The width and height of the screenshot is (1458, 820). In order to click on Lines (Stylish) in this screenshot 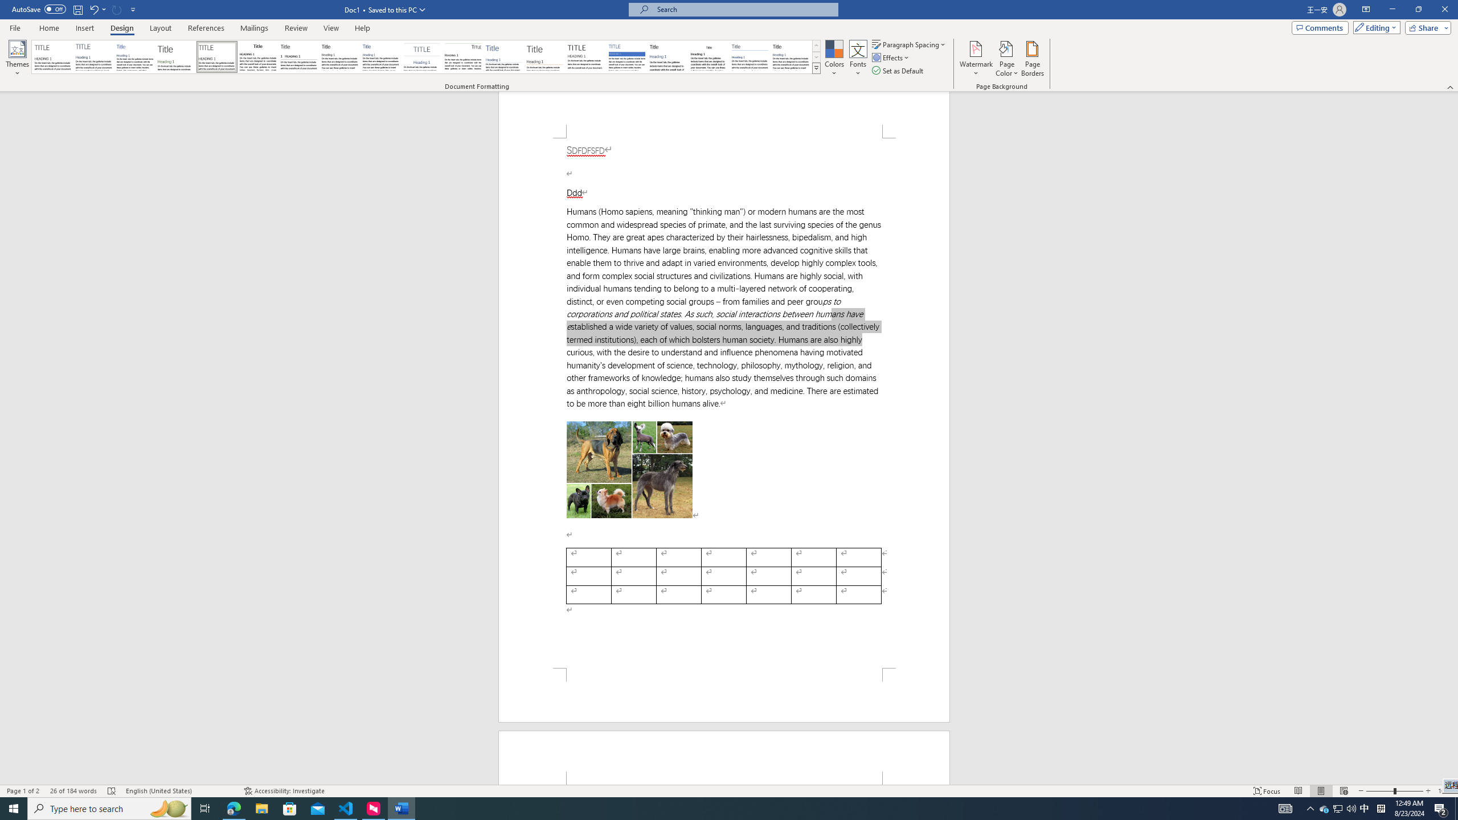, I will do `click(545, 57)`.